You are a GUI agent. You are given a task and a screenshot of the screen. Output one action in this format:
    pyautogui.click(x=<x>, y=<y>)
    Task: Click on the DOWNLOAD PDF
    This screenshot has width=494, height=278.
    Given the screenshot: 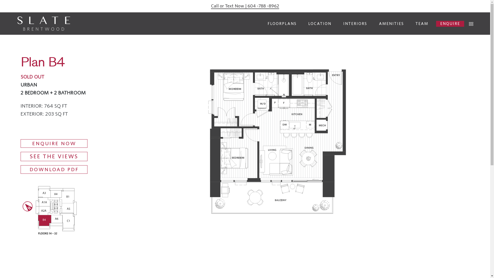 What is the action you would take?
    pyautogui.click(x=54, y=170)
    